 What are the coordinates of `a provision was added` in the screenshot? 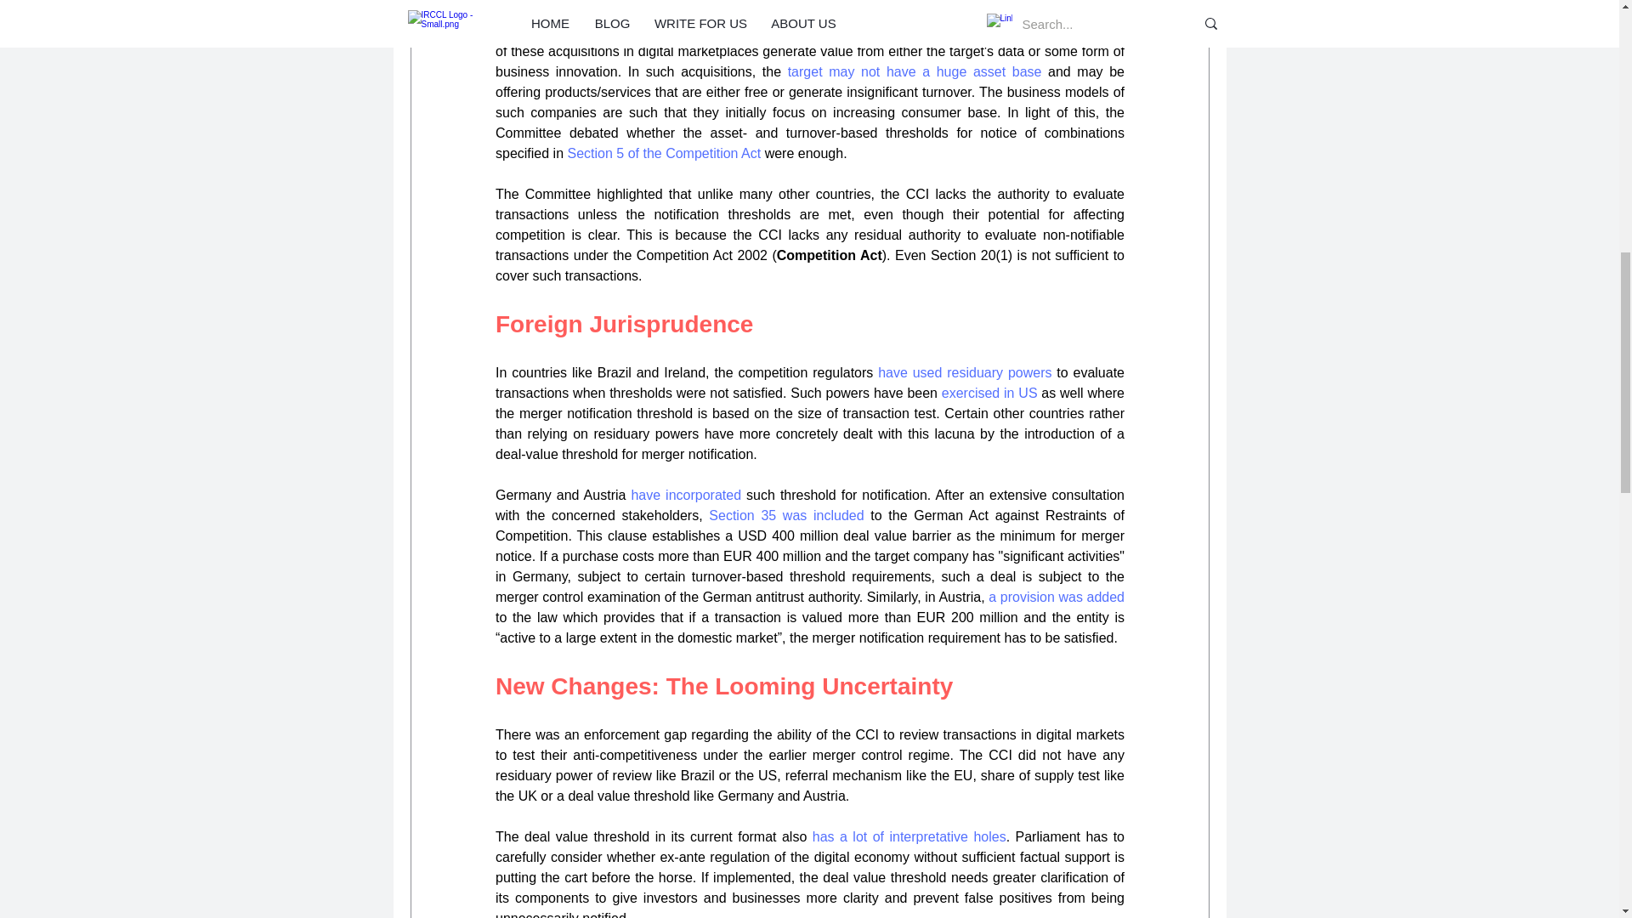 It's located at (1056, 597).